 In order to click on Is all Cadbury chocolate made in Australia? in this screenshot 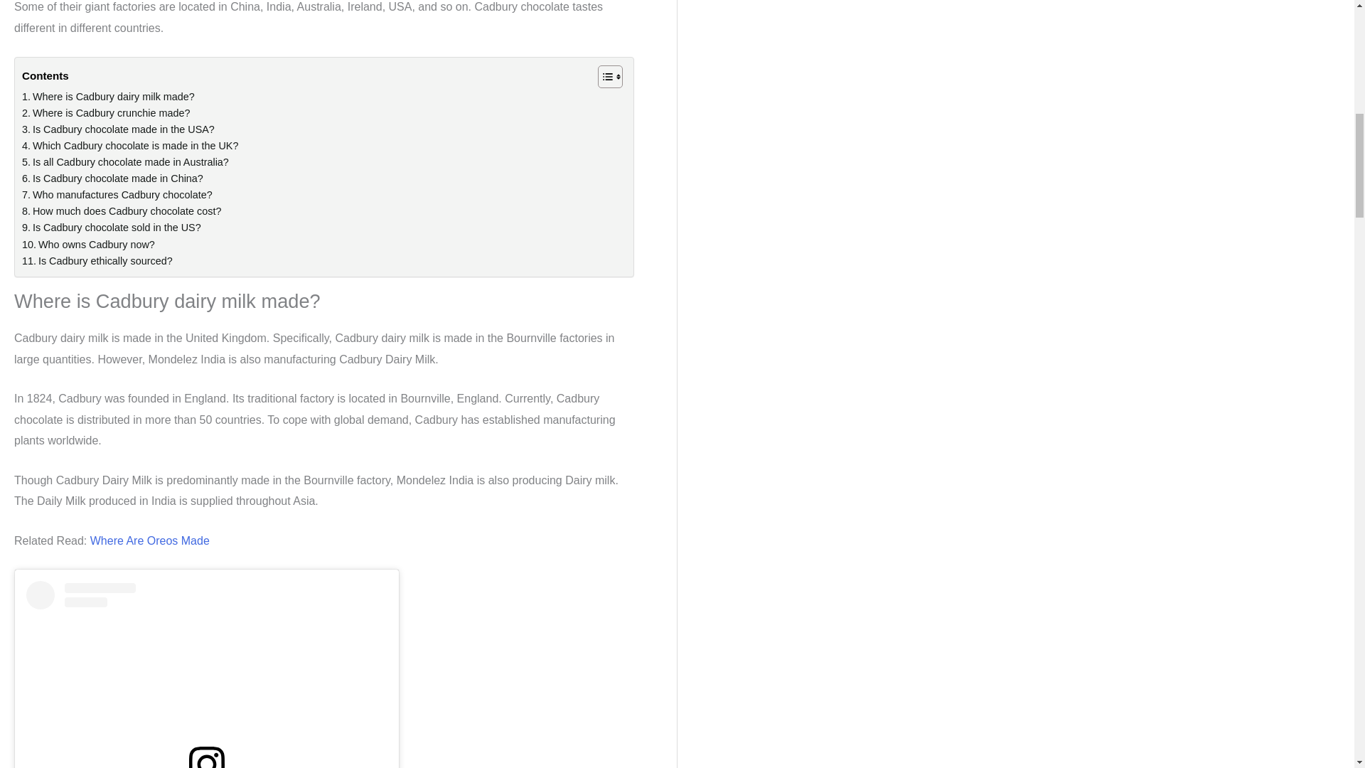, I will do `click(125, 162)`.